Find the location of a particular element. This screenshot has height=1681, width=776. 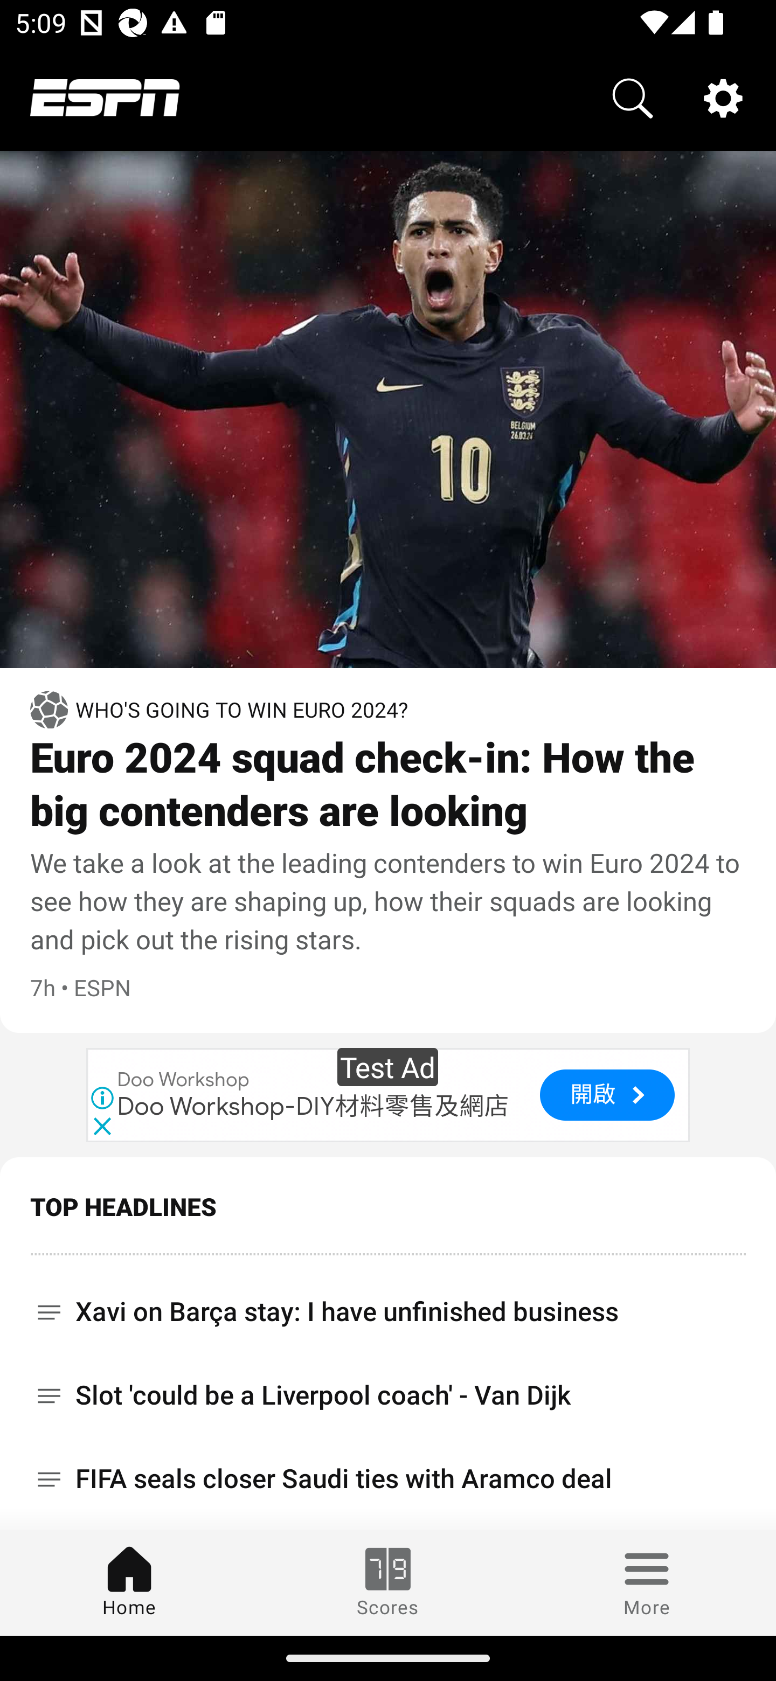

Scores is located at coordinates (388, 1582).